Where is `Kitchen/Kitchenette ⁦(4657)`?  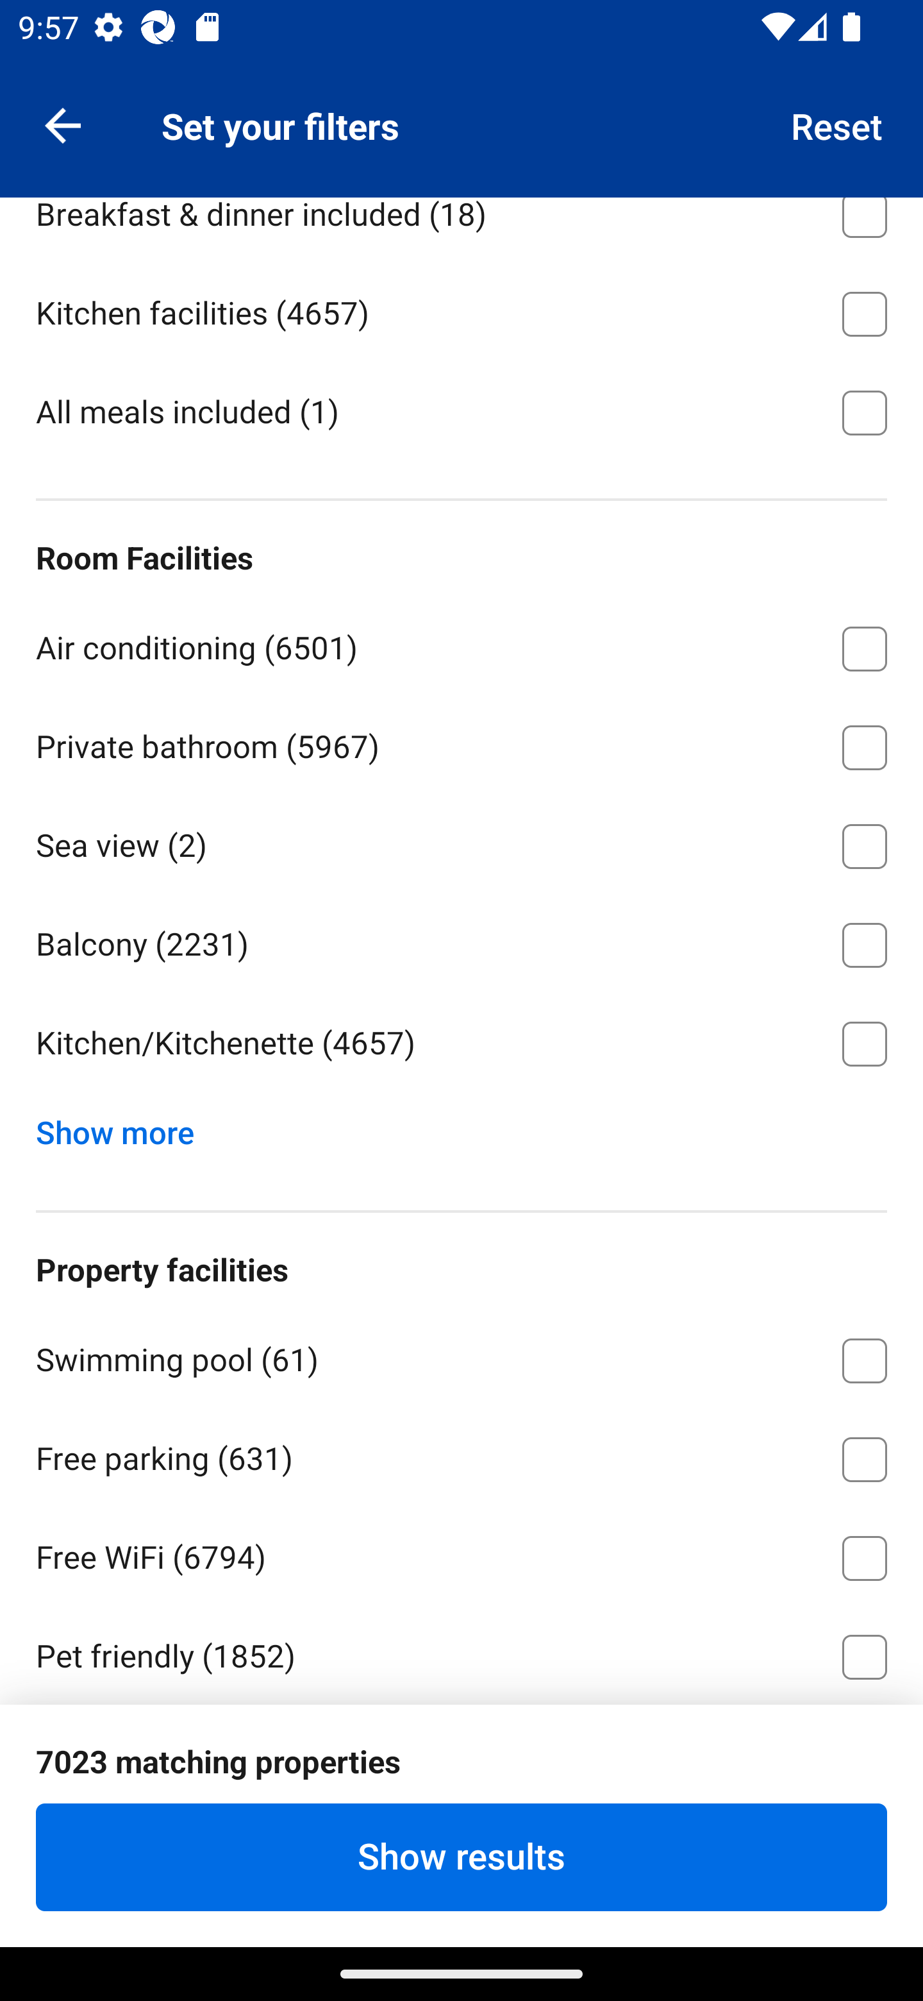
Kitchen/Kitchenette ⁦(4657) is located at coordinates (462, 1044).